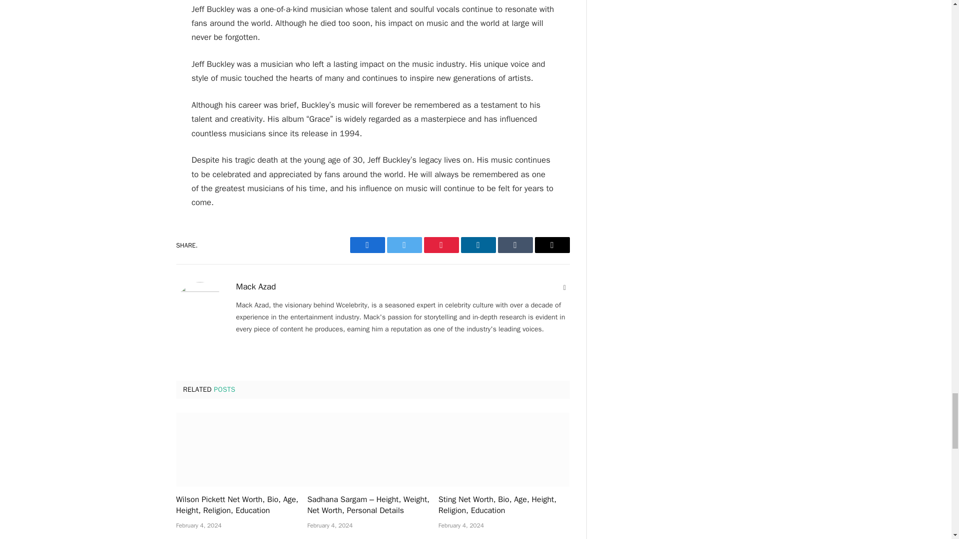 This screenshot has width=959, height=539. Describe the element at coordinates (404, 245) in the screenshot. I see `Twitter` at that location.